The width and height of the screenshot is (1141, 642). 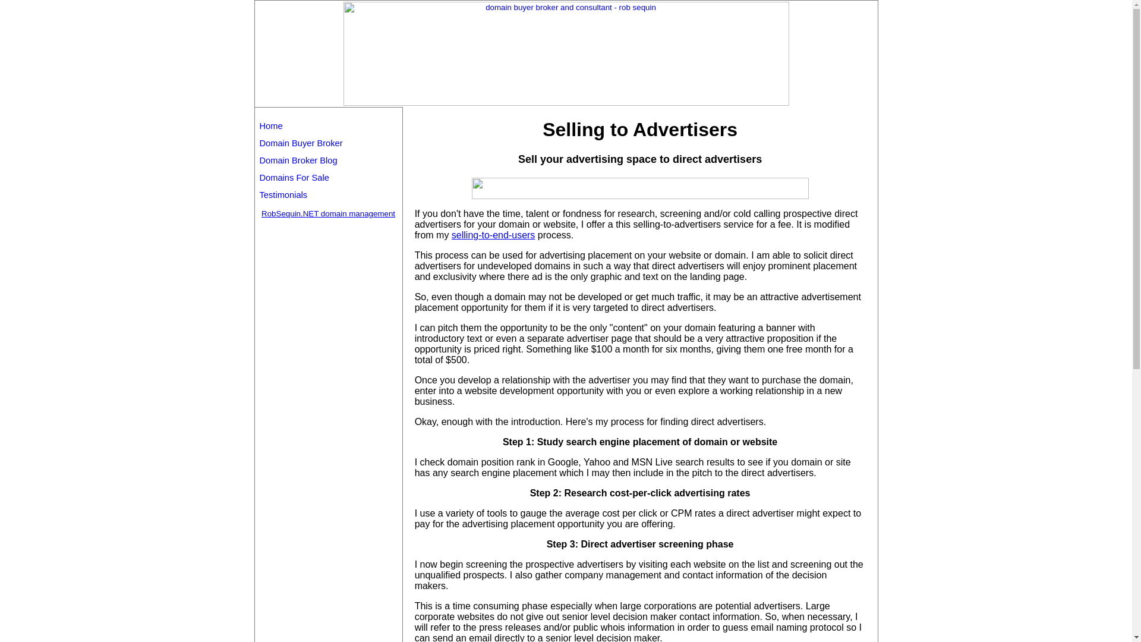 I want to click on Domain Broker Blog, so click(x=297, y=160).